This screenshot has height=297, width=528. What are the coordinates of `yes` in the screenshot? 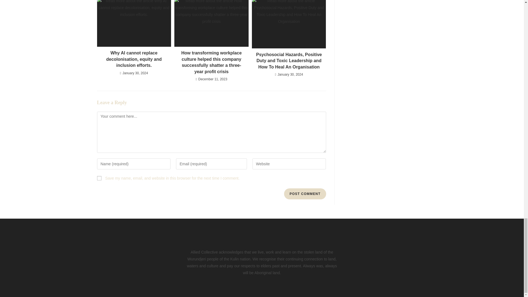 It's located at (99, 178).